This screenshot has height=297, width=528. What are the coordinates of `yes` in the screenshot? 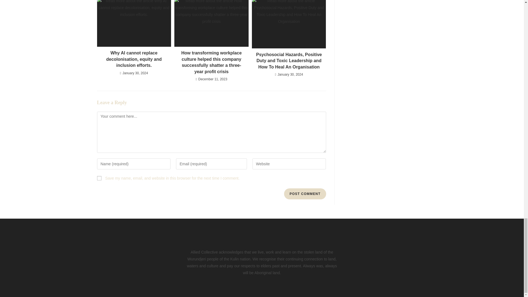 It's located at (99, 178).